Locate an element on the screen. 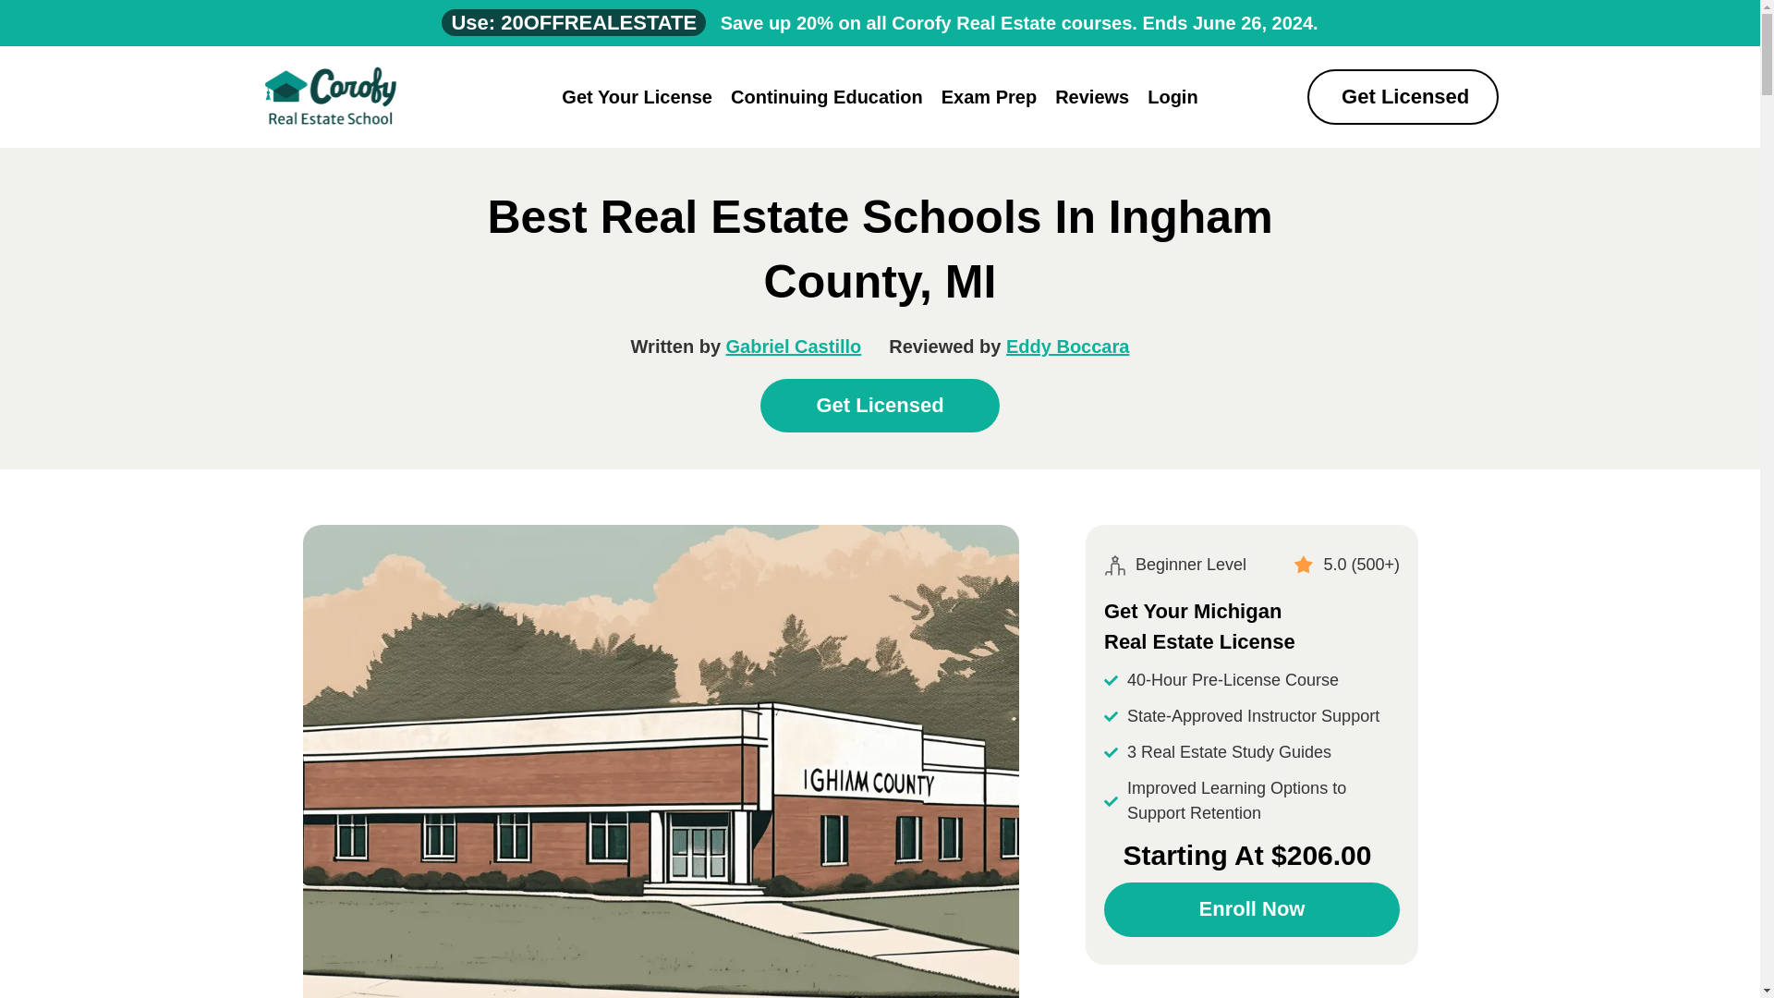 The image size is (1774, 998). Gabriel Castillo is located at coordinates (794, 346).